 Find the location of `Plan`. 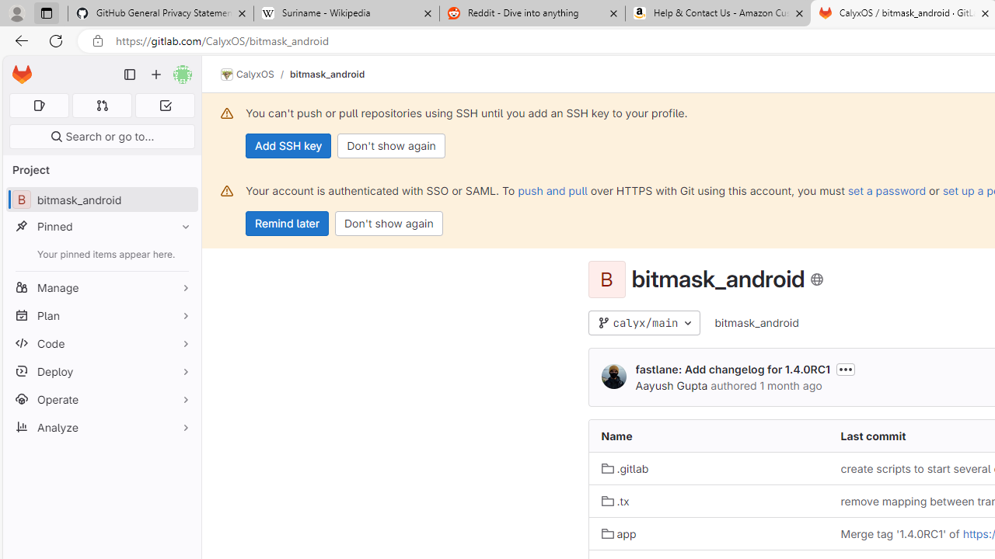

Plan is located at coordinates (101, 315).